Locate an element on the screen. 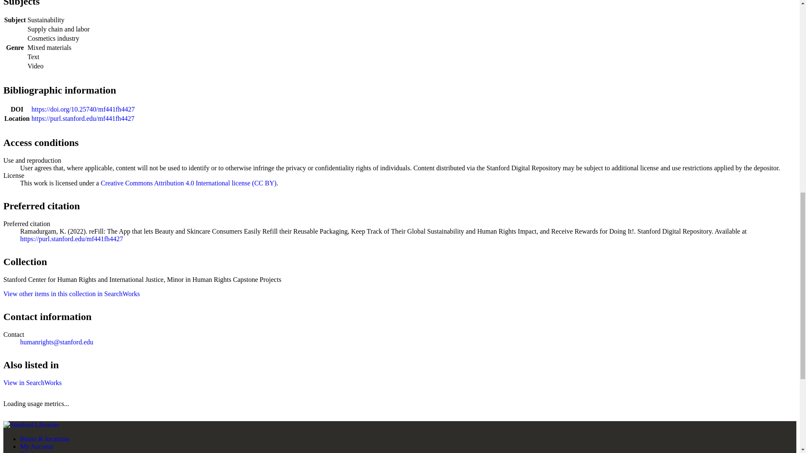 This screenshot has width=806, height=453. Contact us is located at coordinates (34, 451).